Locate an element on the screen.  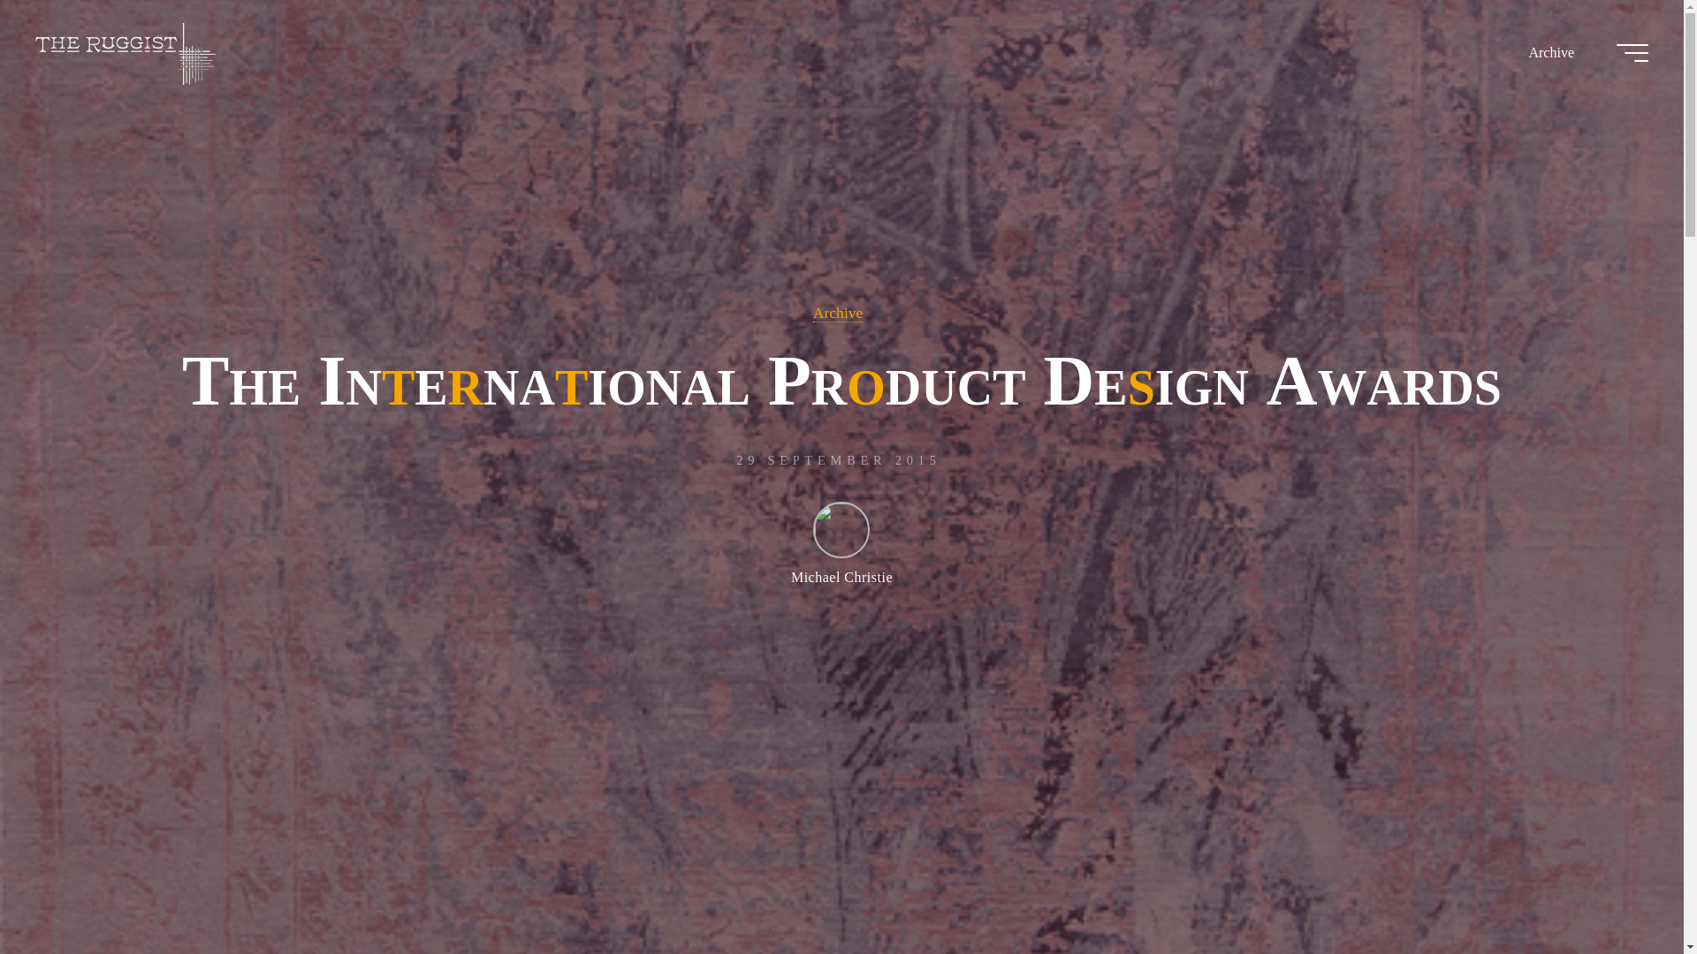
The Ruggist is located at coordinates (126, 52).